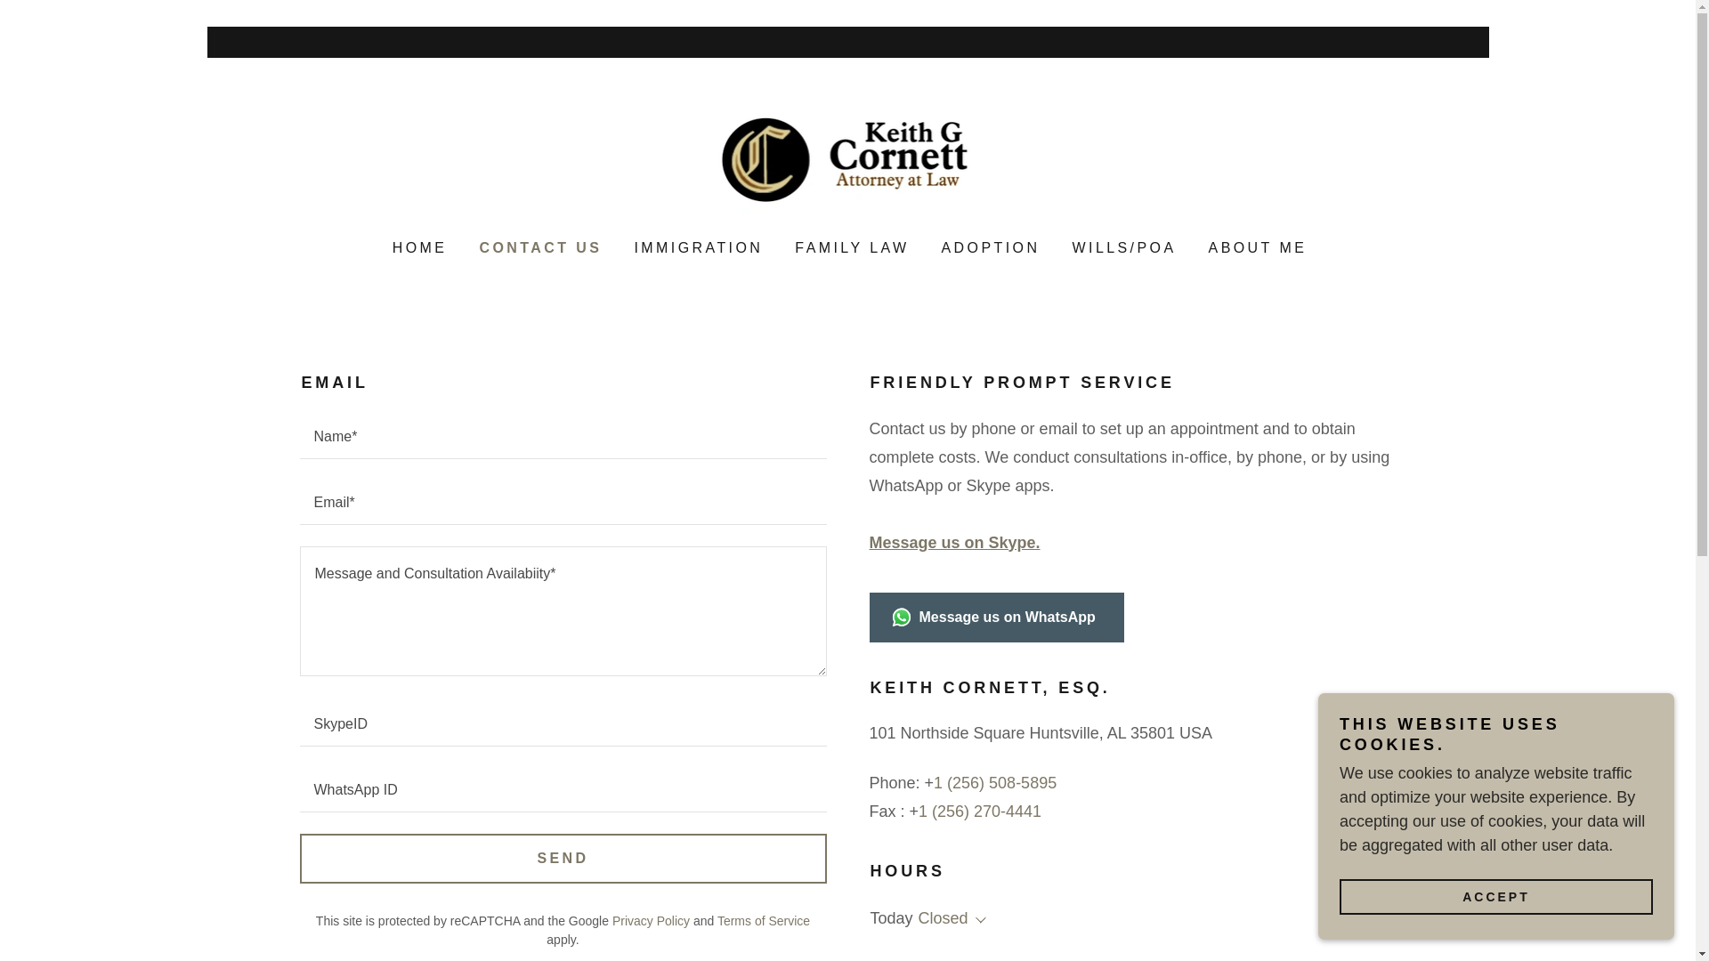 This screenshot has width=1709, height=961. I want to click on ABOUT ME, so click(1255, 248).